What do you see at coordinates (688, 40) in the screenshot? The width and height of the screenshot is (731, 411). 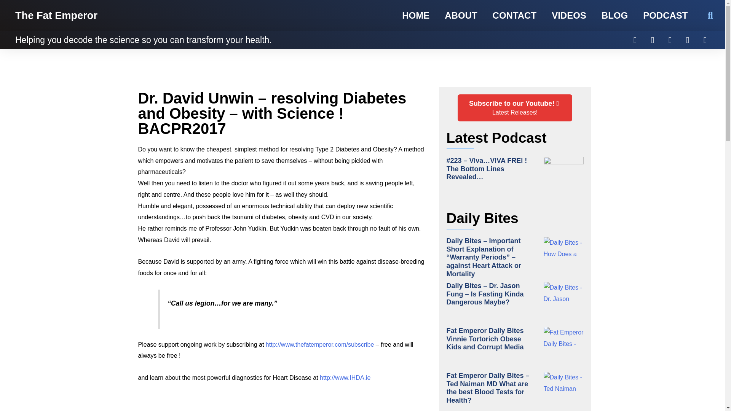 I see `Linkedin-in` at bounding box center [688, 40].